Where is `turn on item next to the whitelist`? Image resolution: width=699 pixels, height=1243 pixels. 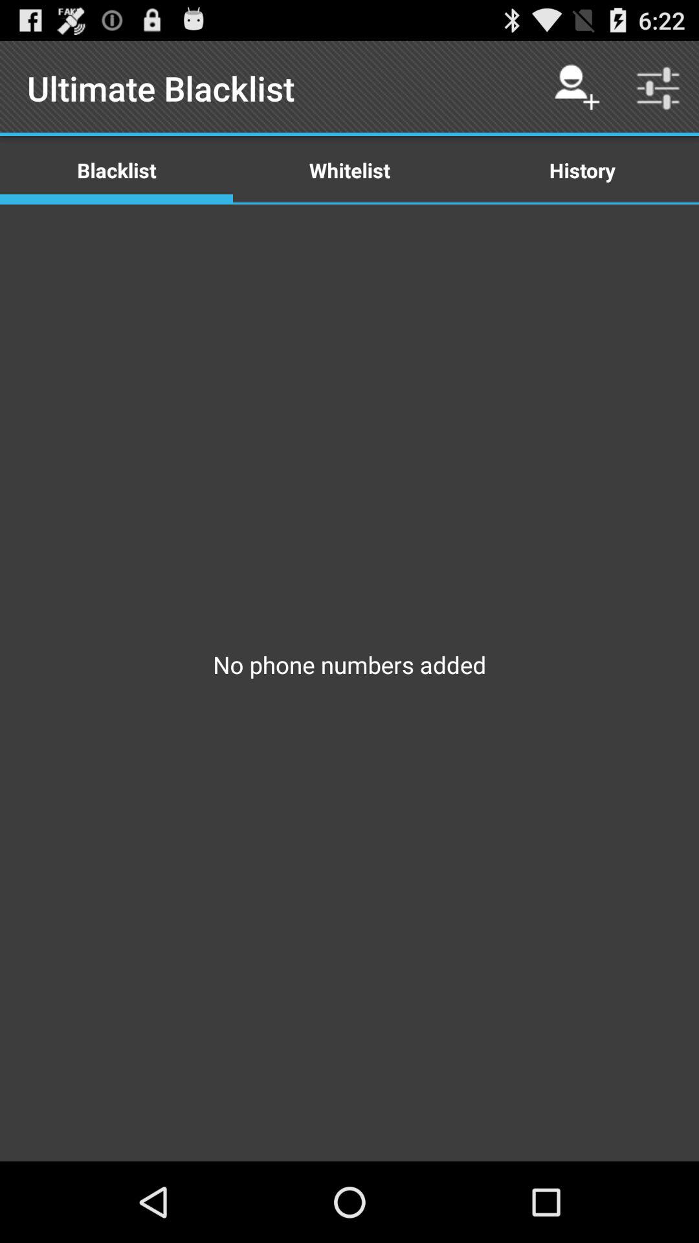
turn on item next to the whitelist is located at coordinates (582, 170).